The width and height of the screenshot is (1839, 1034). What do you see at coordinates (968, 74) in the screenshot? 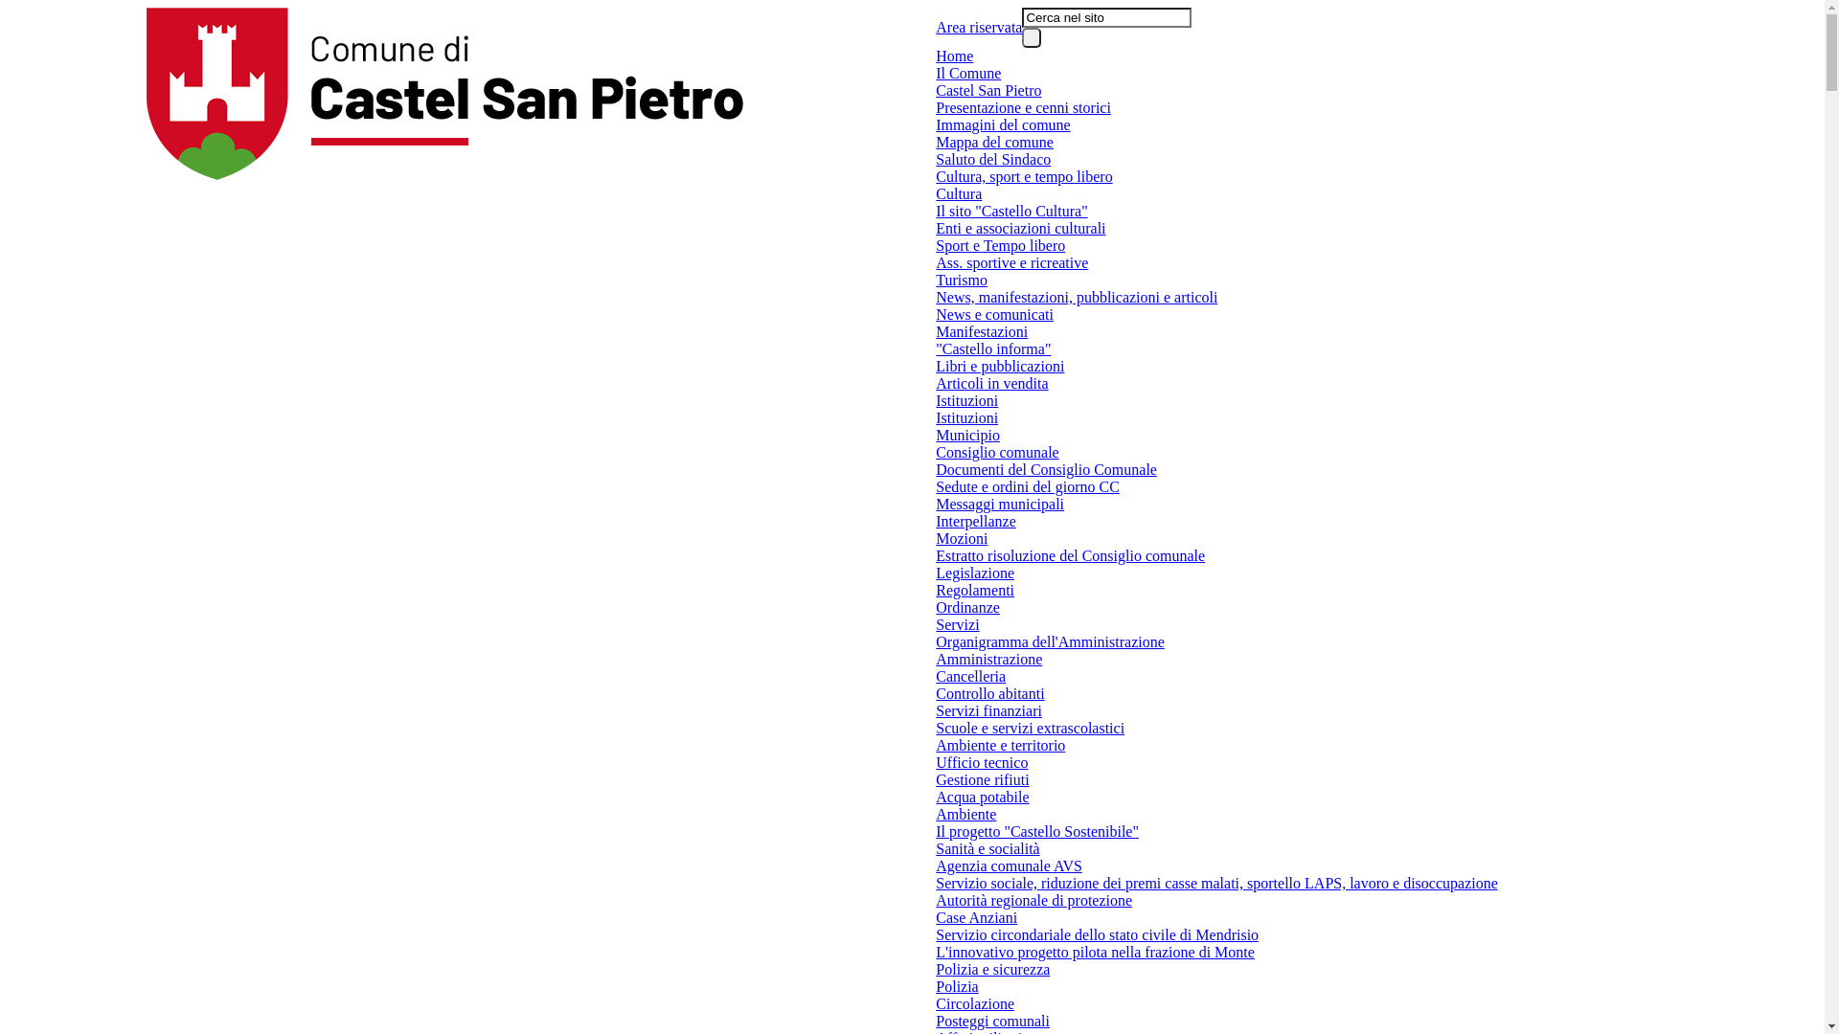
I see `Il Comune` at bounding box center [968, 74].